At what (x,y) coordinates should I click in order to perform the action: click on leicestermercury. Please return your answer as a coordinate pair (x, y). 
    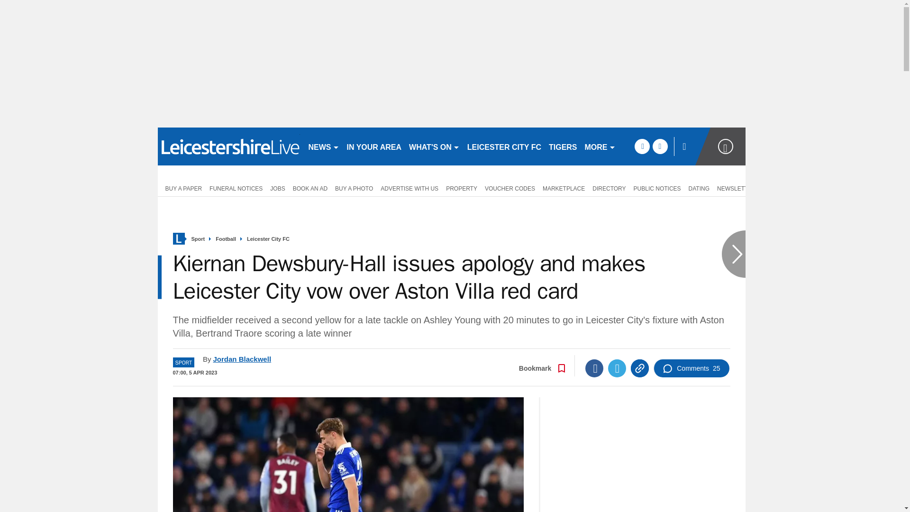
    Looking at the image, I should click on (228, 146).